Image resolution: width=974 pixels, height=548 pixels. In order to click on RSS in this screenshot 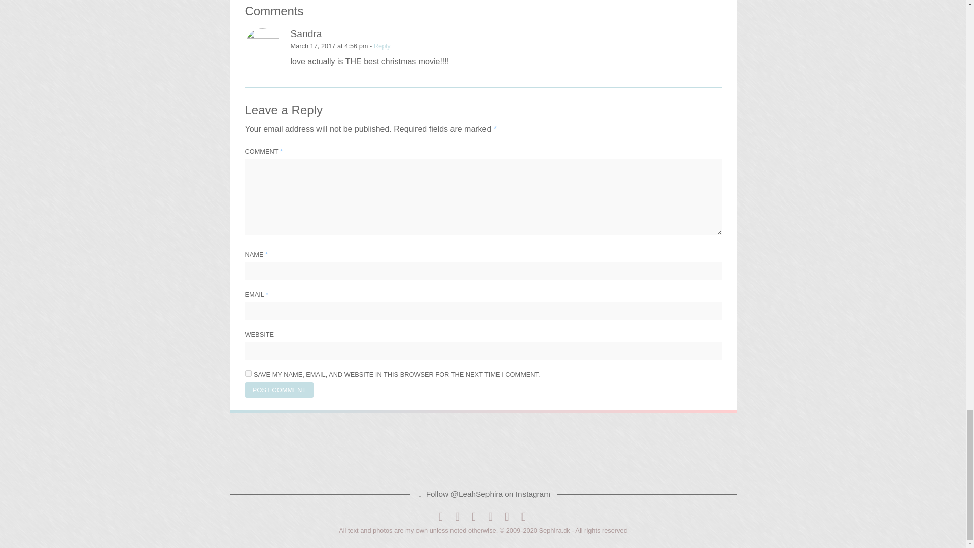, I will do `click(524, 517)`.